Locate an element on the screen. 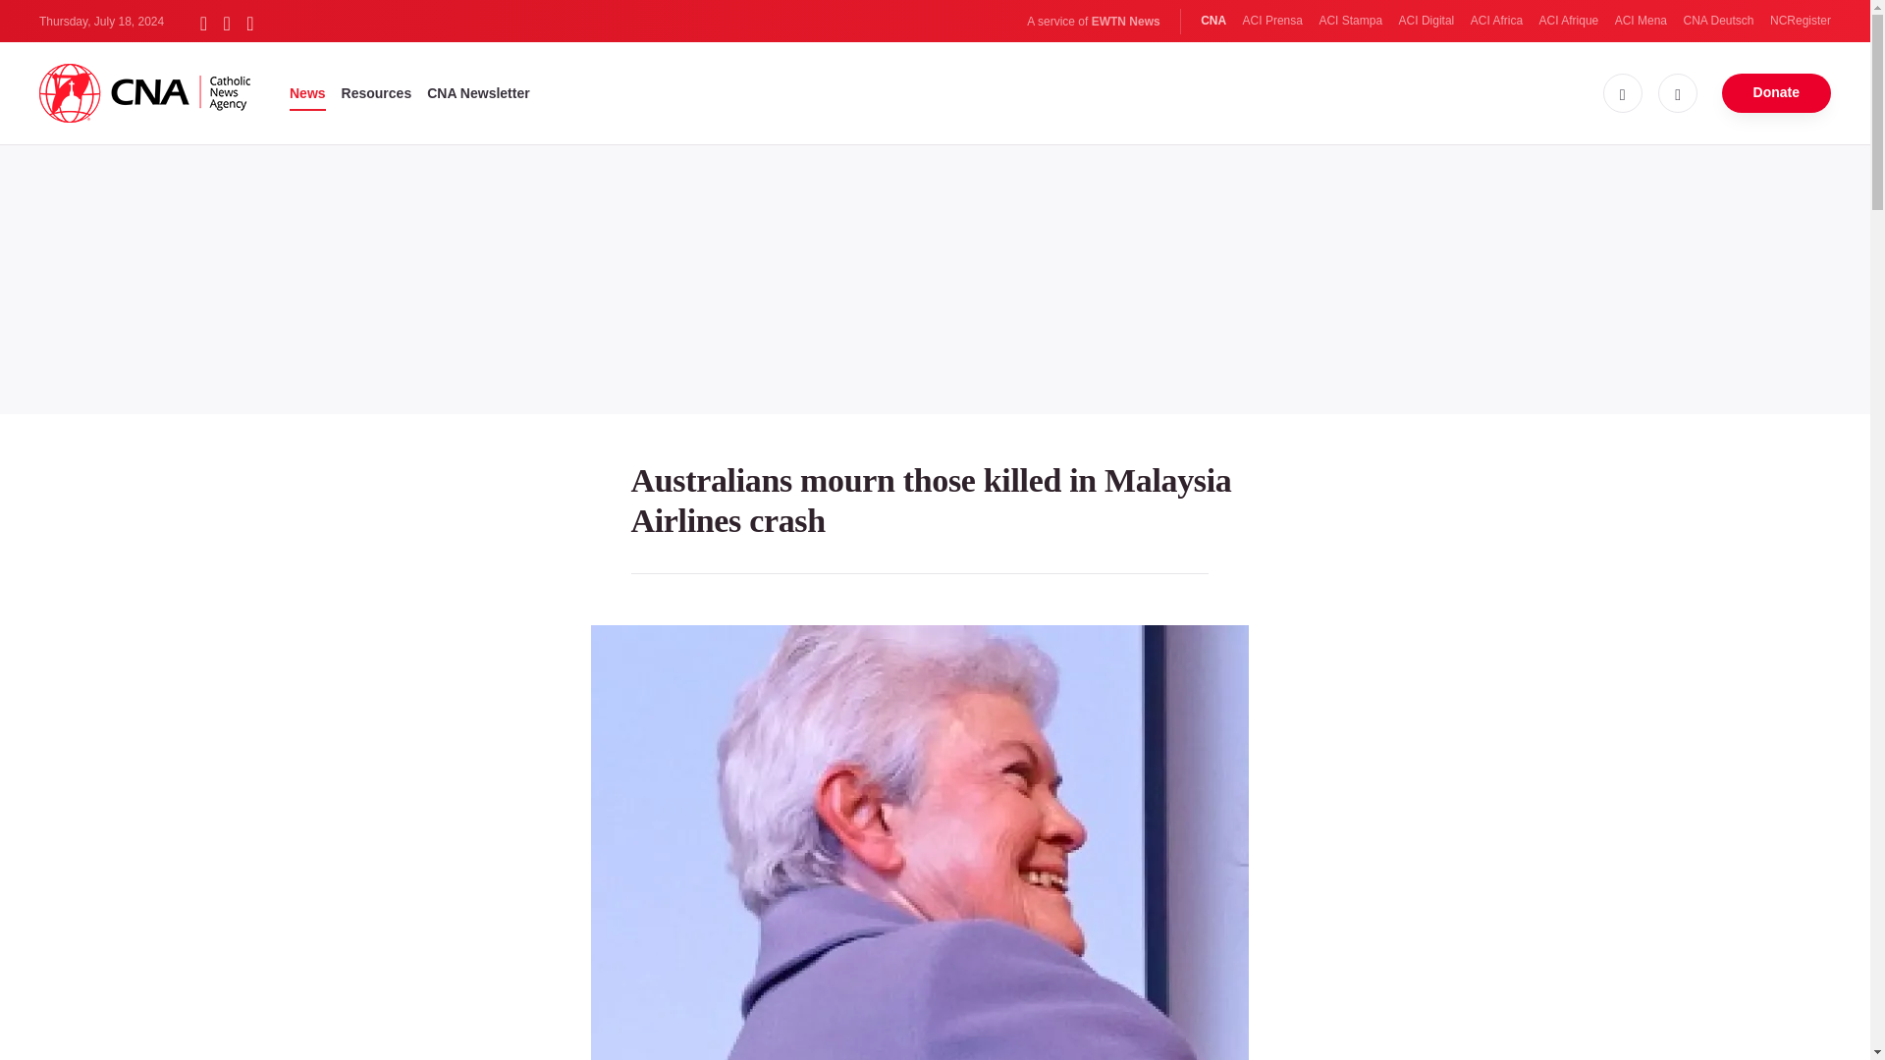  ACI Afrique is located at coordinates (1569, 21).